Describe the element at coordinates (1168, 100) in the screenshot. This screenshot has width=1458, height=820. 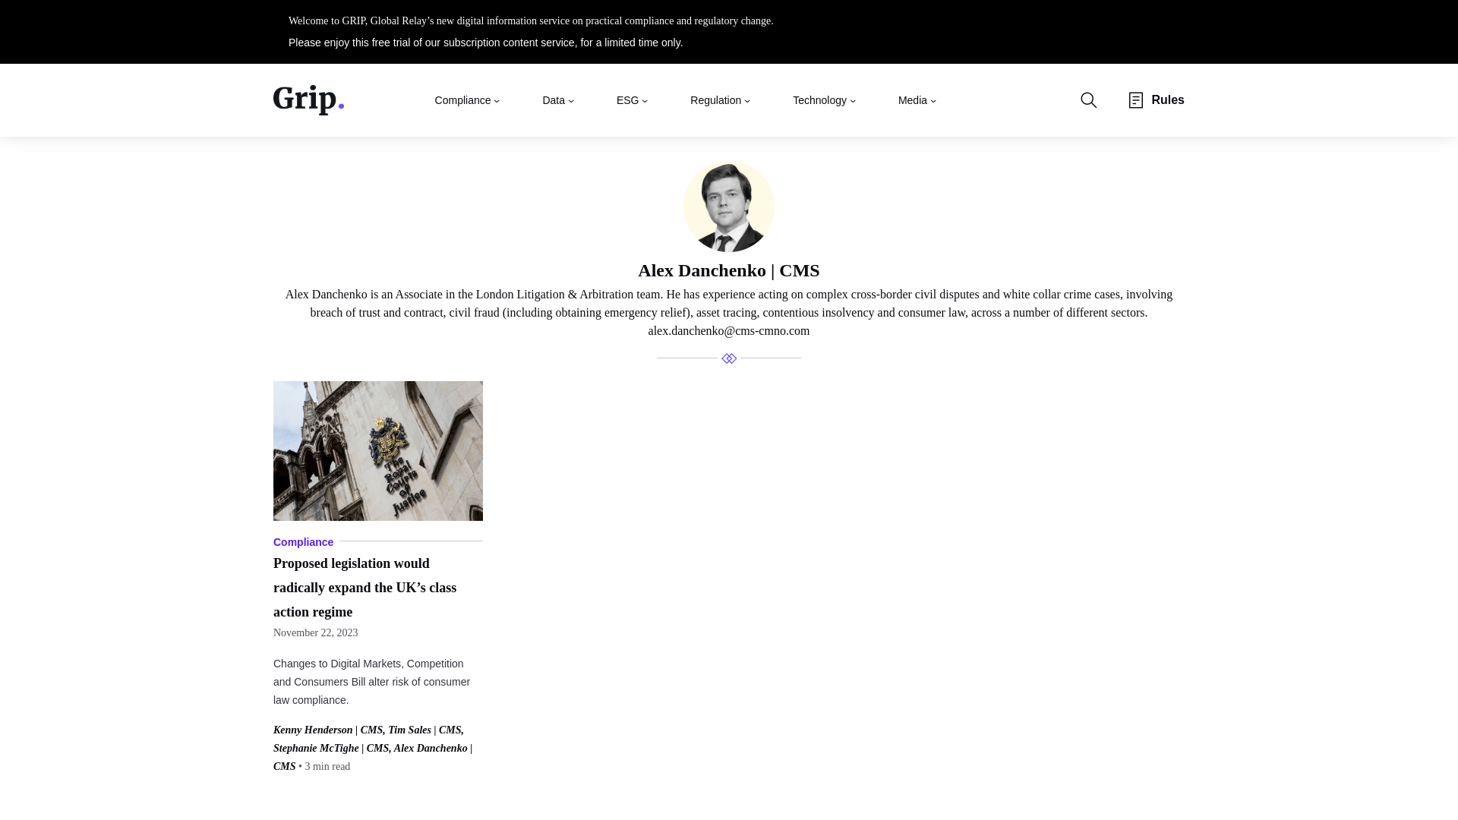
I see `Rules` at that location.